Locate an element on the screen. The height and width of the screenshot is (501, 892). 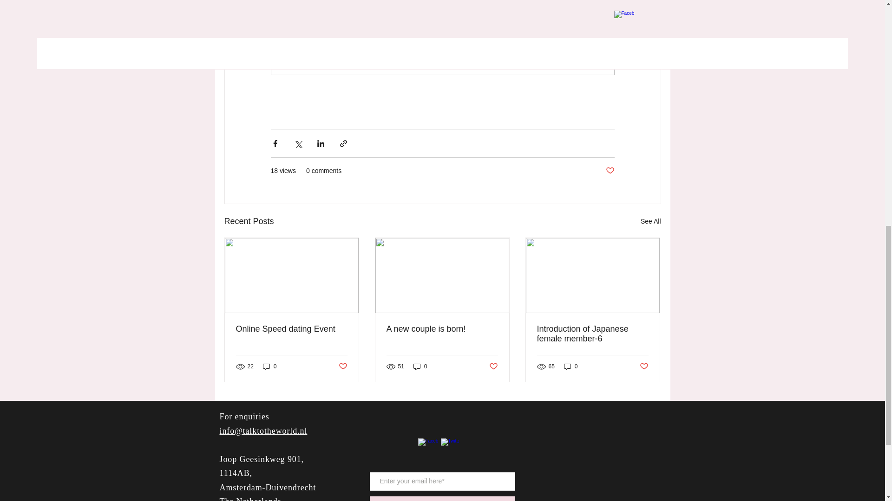
A new couple is born! is located at coordinates (442, 329).